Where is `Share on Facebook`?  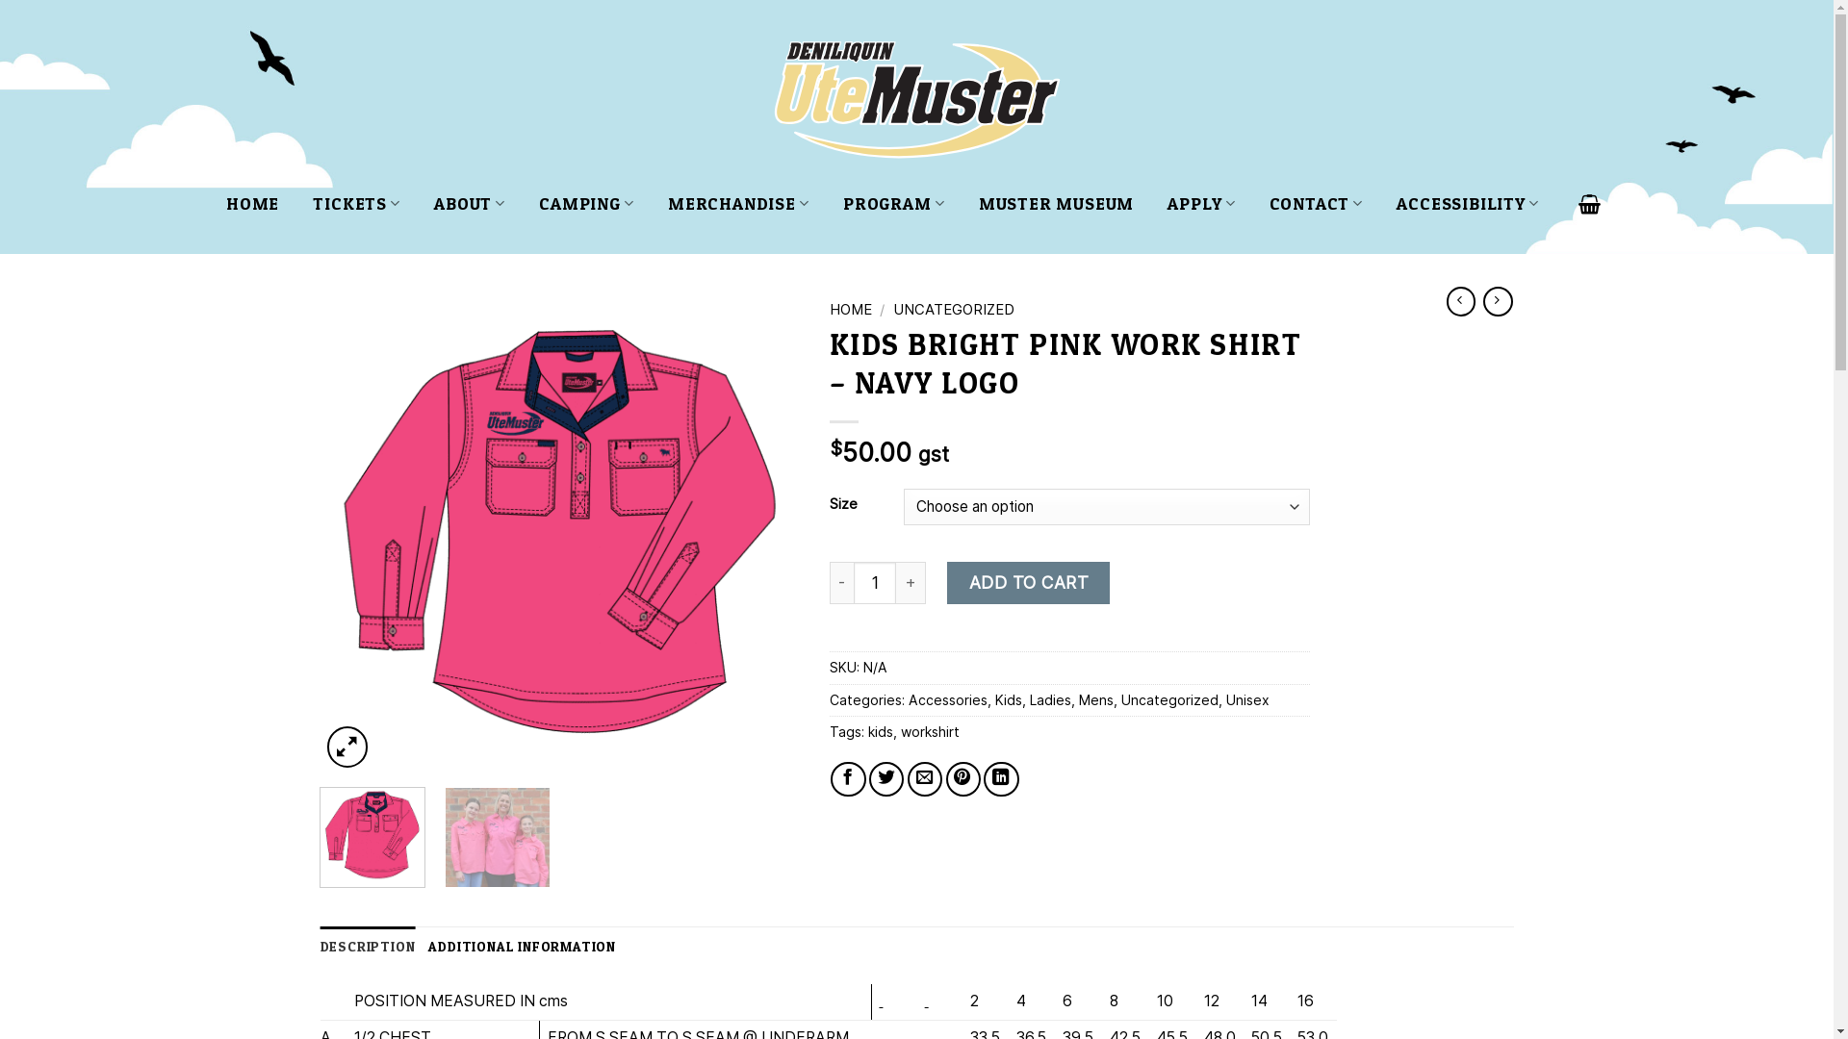
Share on Facebook is located at coordinates (848, 779).